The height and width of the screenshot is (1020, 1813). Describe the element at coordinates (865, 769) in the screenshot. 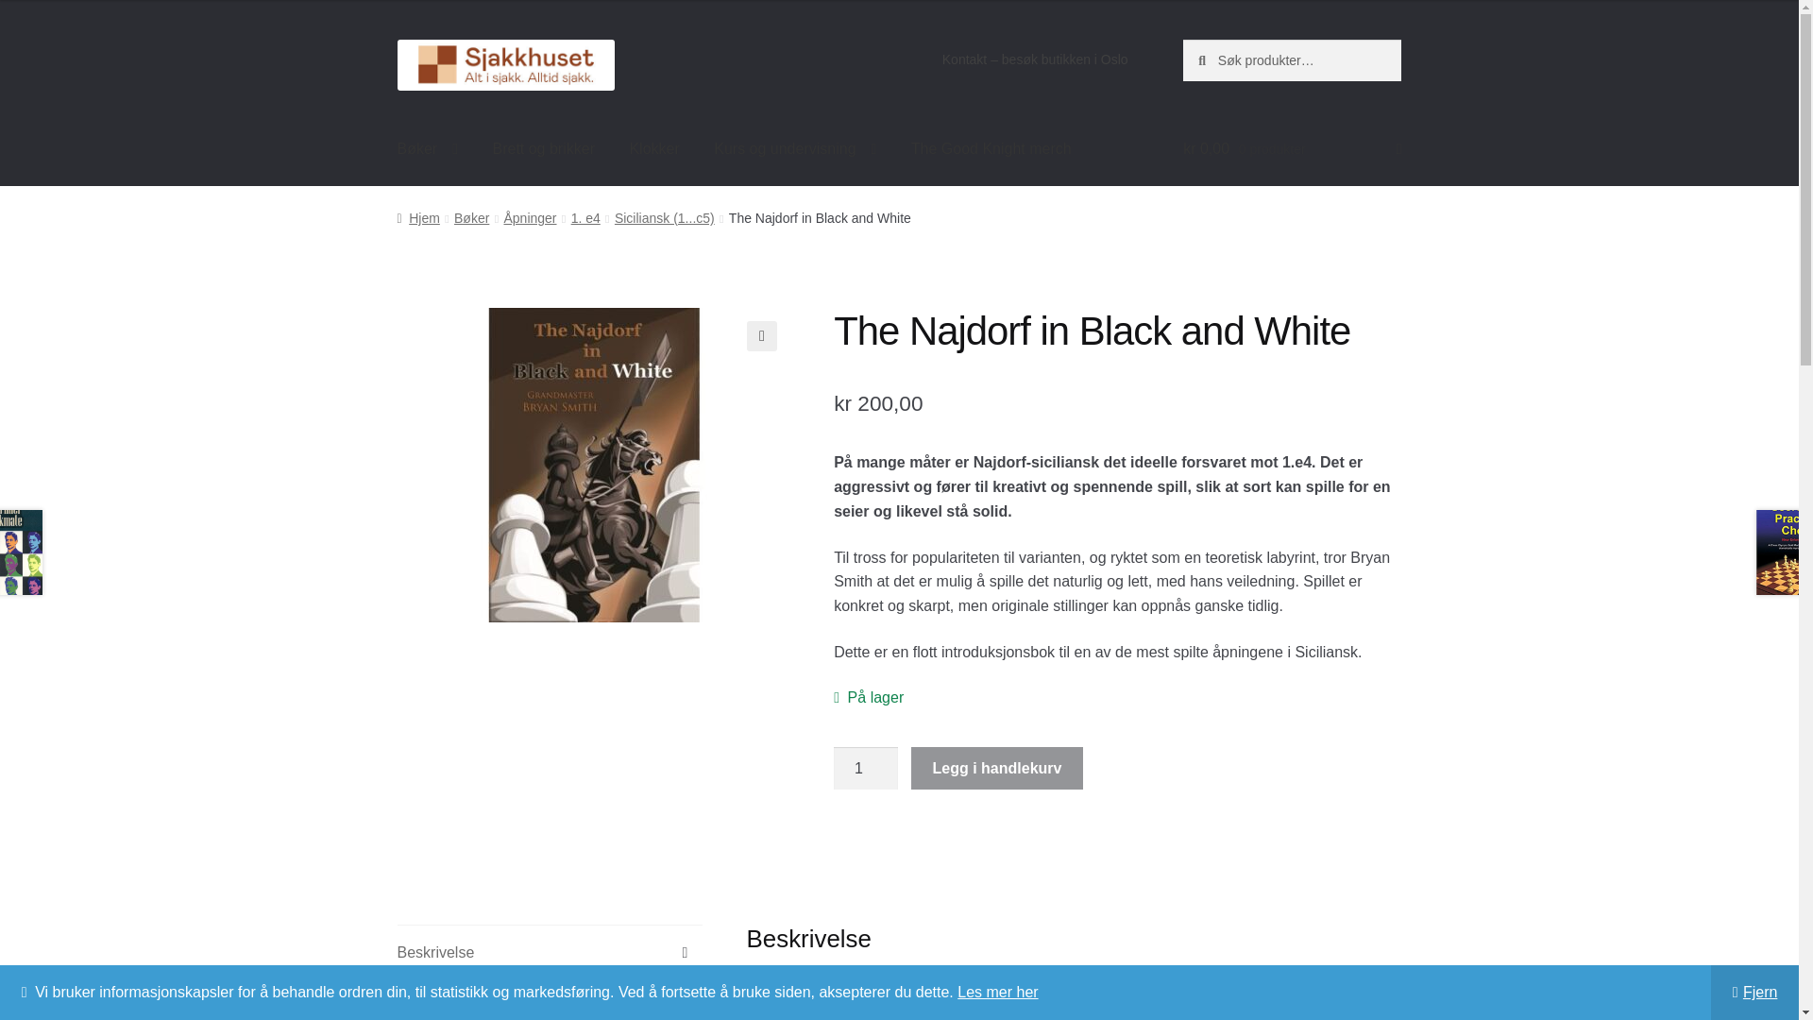

I see `1` at that location.